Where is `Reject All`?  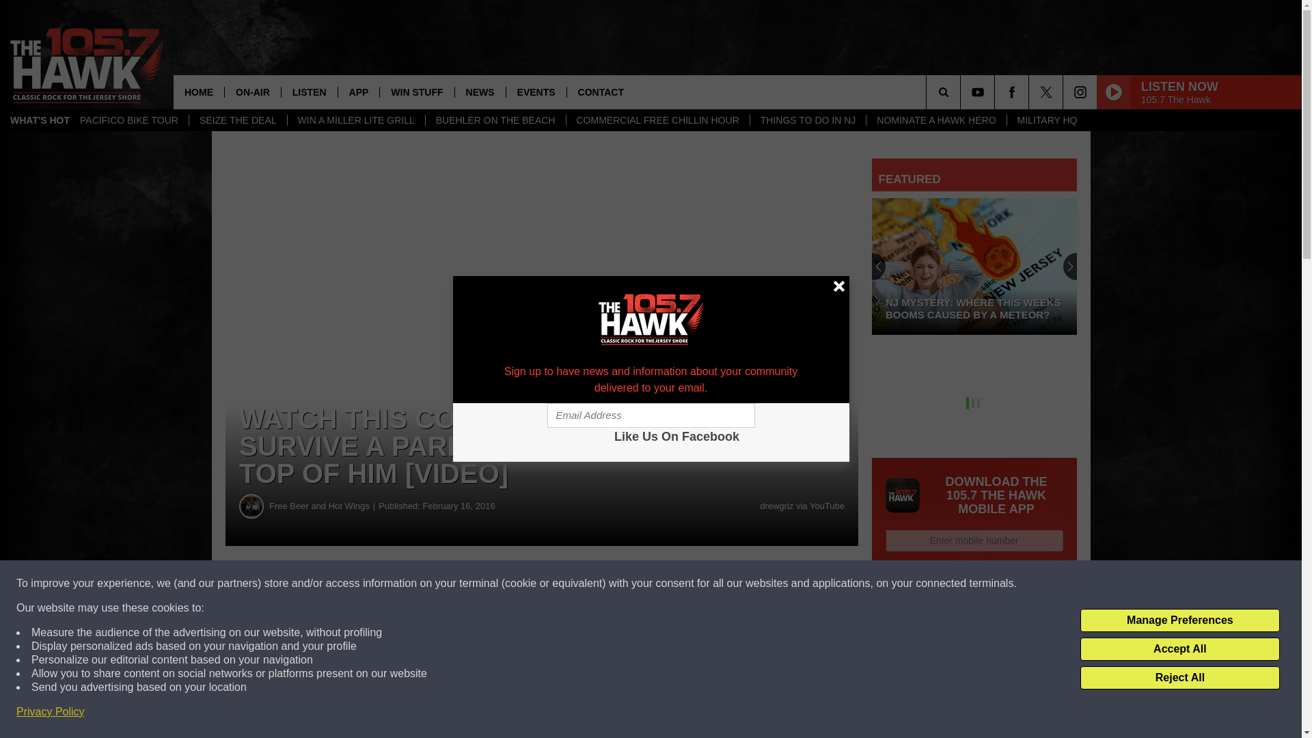
Reject All is located at coordinates (1179, 678).